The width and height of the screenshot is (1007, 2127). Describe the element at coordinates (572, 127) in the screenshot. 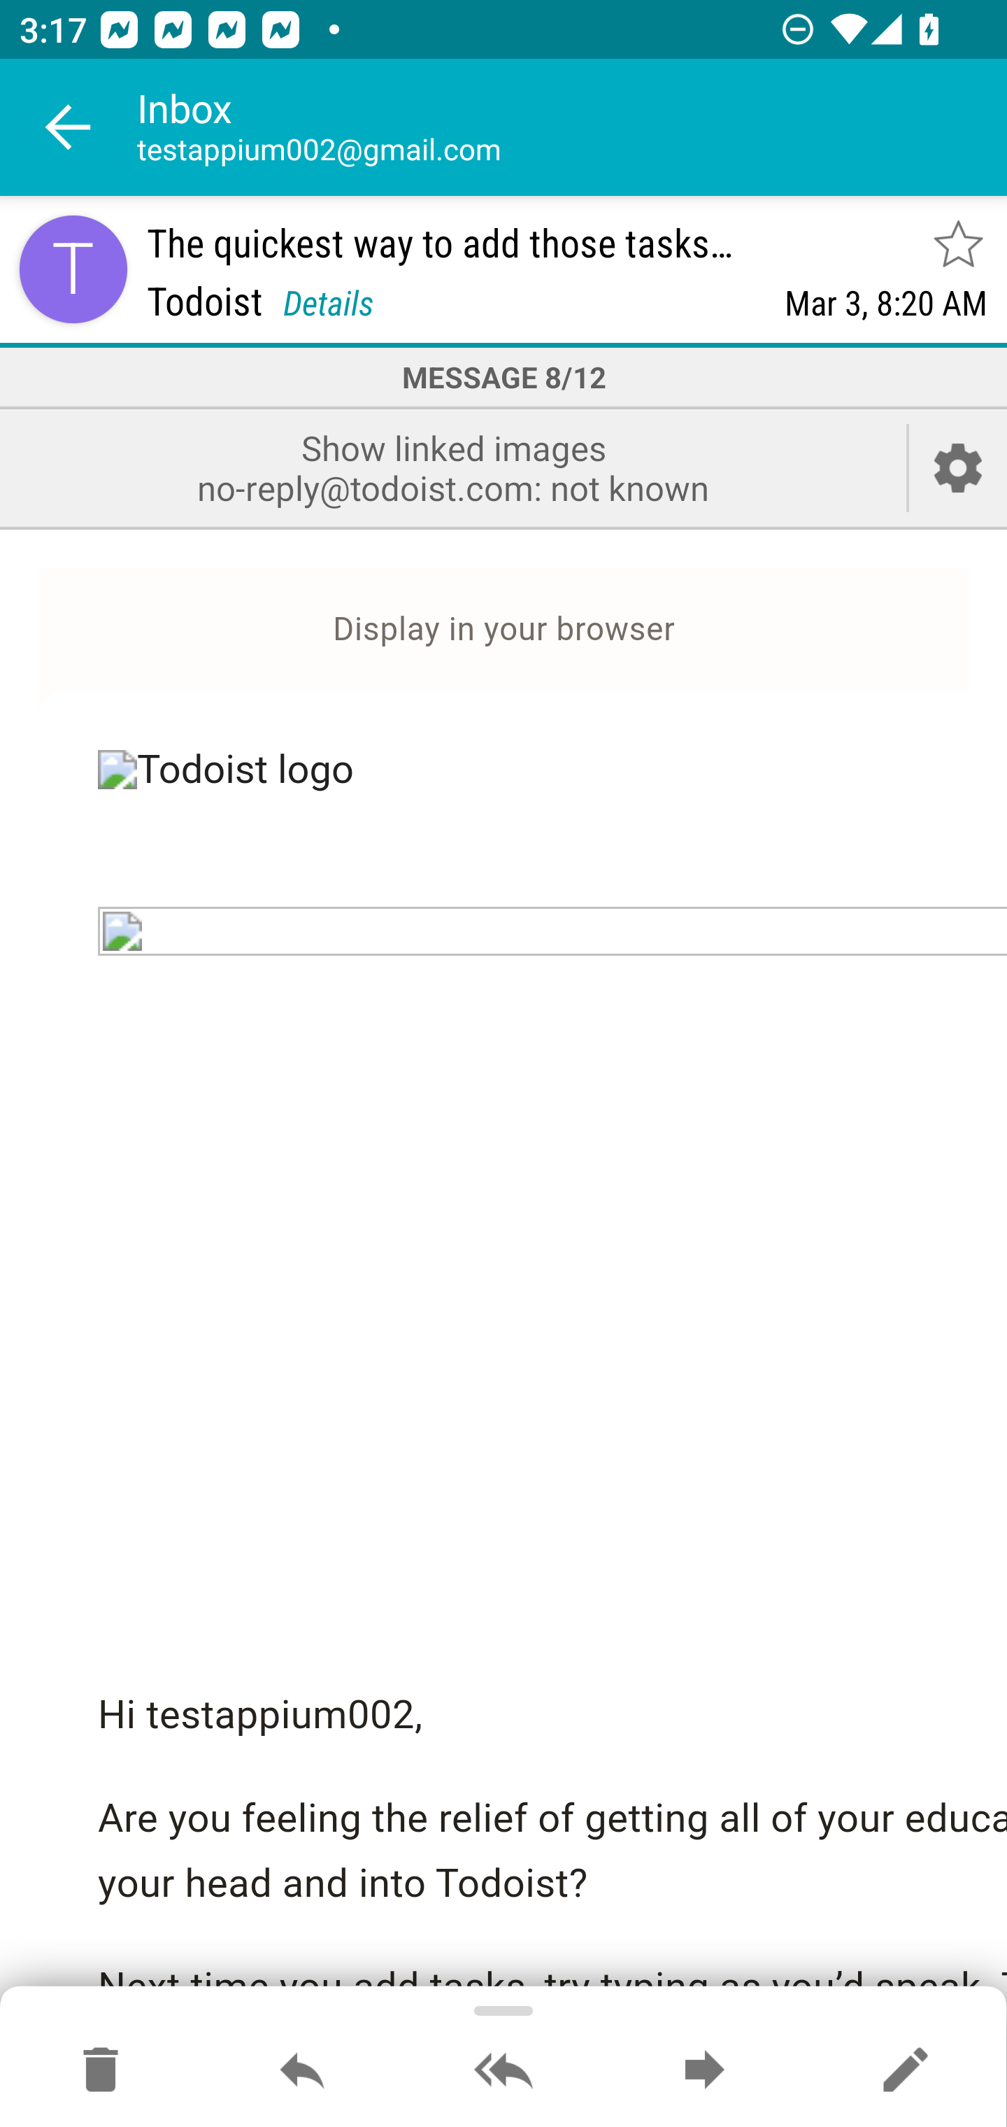

I see `Inbox testappium002@gmail.com` at that location.